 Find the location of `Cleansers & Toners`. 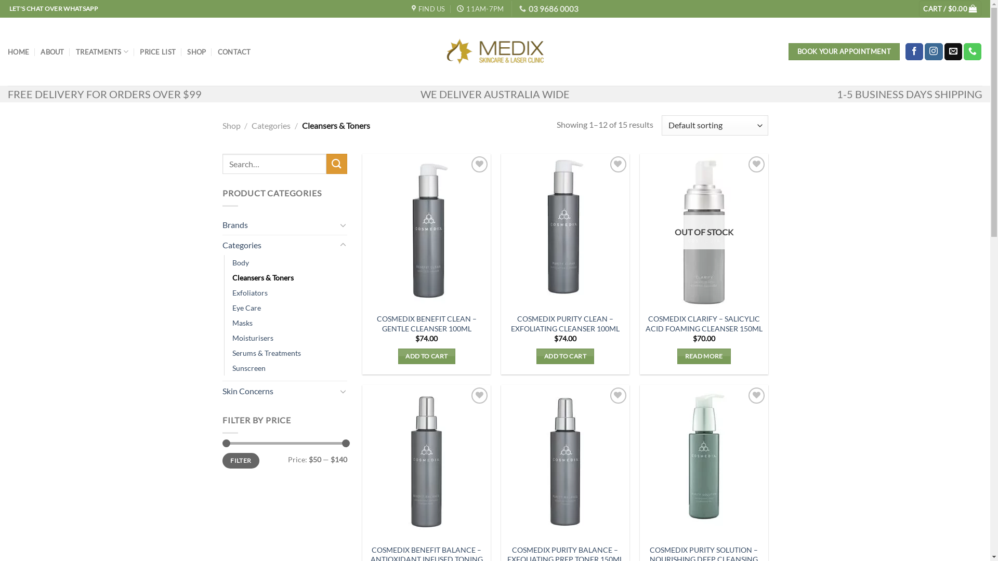

Cleansers & Toners is located at coordinates (262, 277).